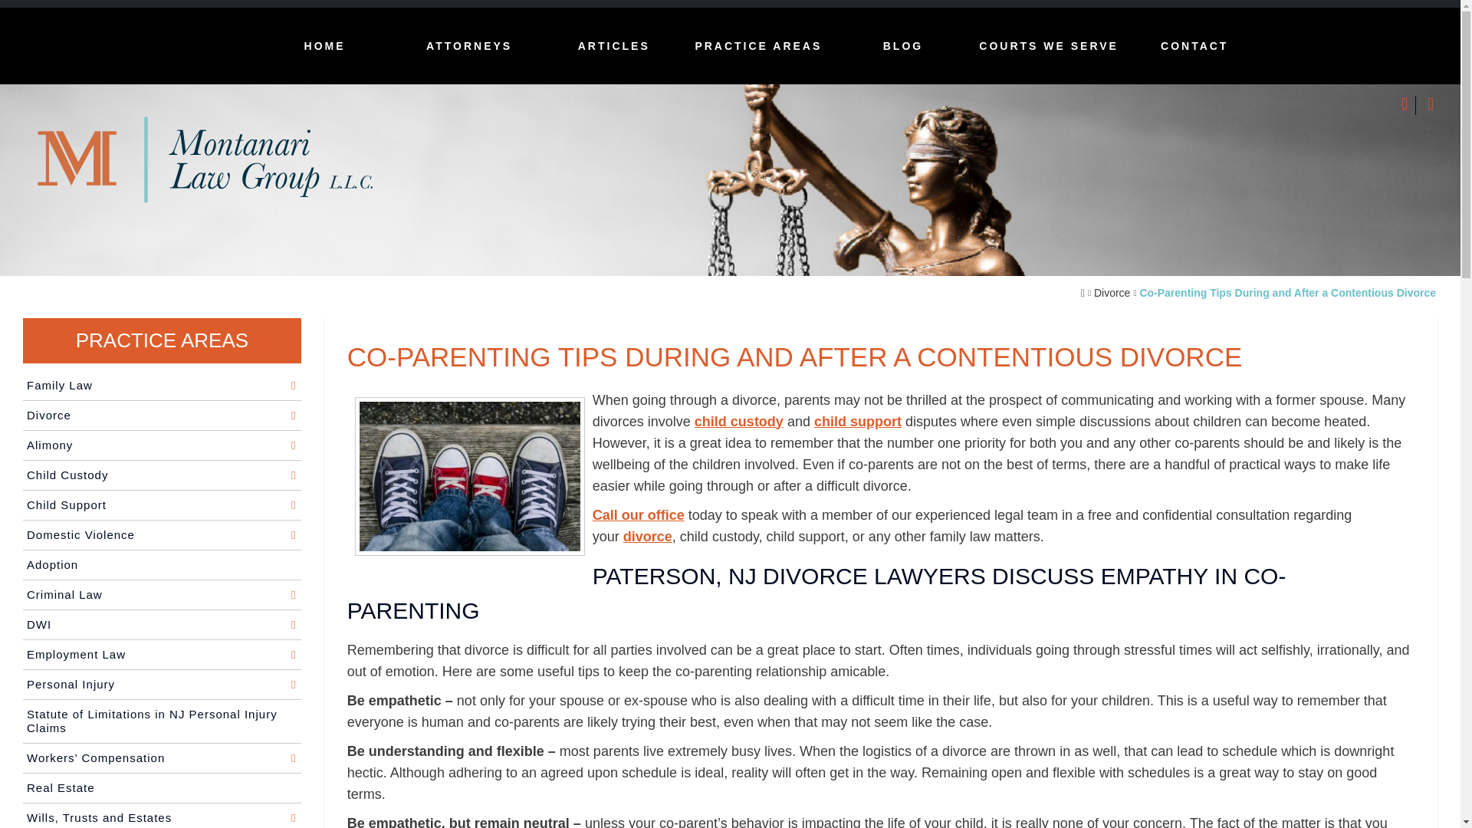 The image size is (1472, 828). What do you see at coordinates (1288, 293) in the screenshot?
I see `Co-Parenting Tips During and After a Contentious Divorce` at bounding box center [1288, 293].